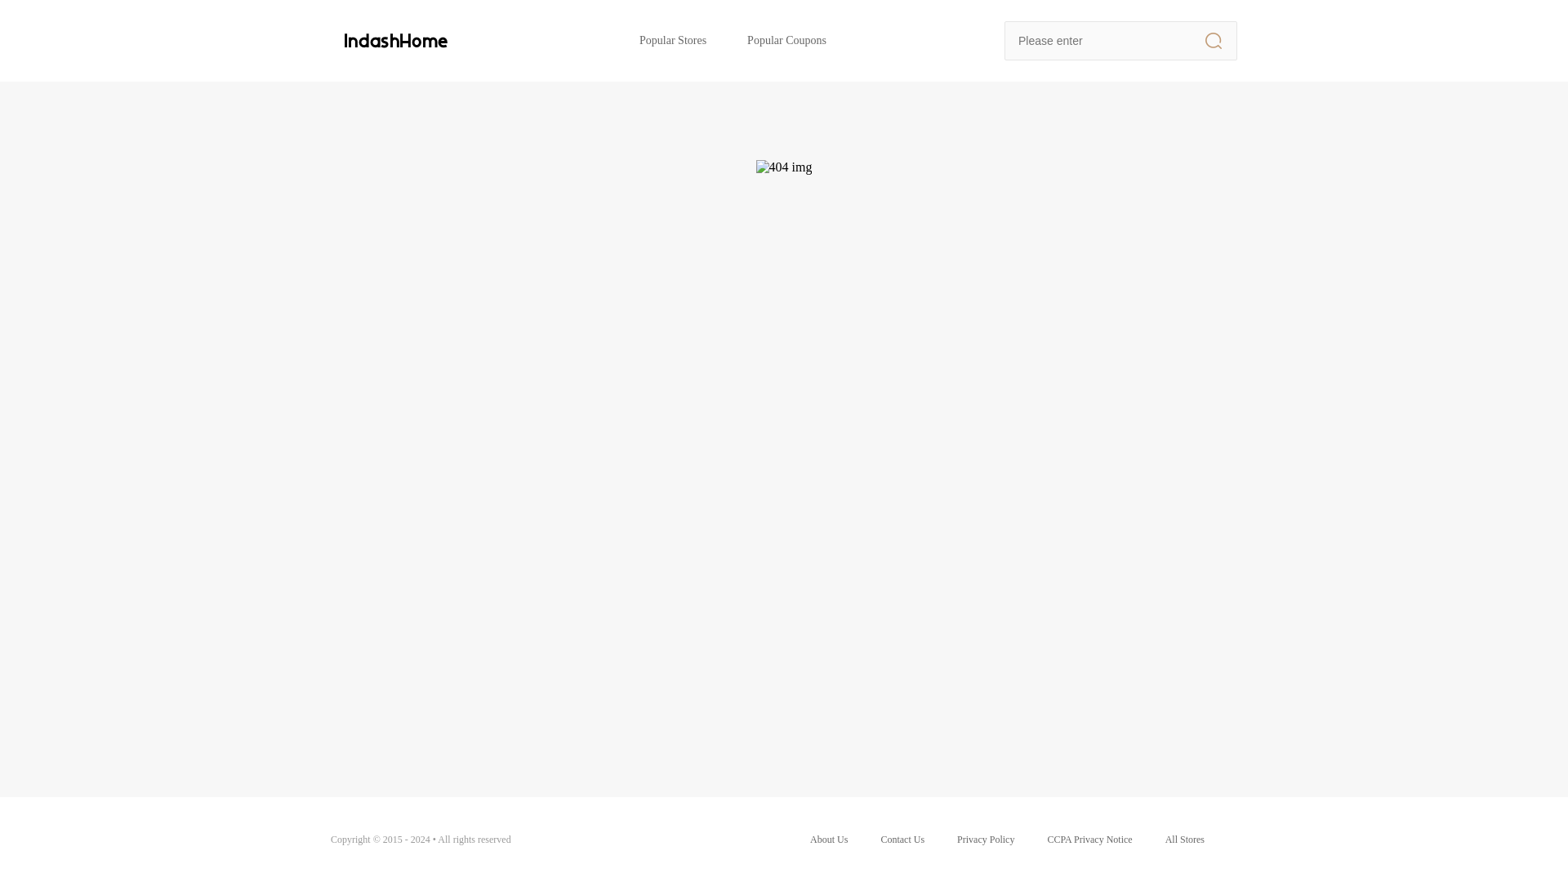 Image resolution: width=1568 pixels, height=882 pixels. Describe the element at coordinates (985, 840) in the screenshot. I see `Privacy Policy` at that location.